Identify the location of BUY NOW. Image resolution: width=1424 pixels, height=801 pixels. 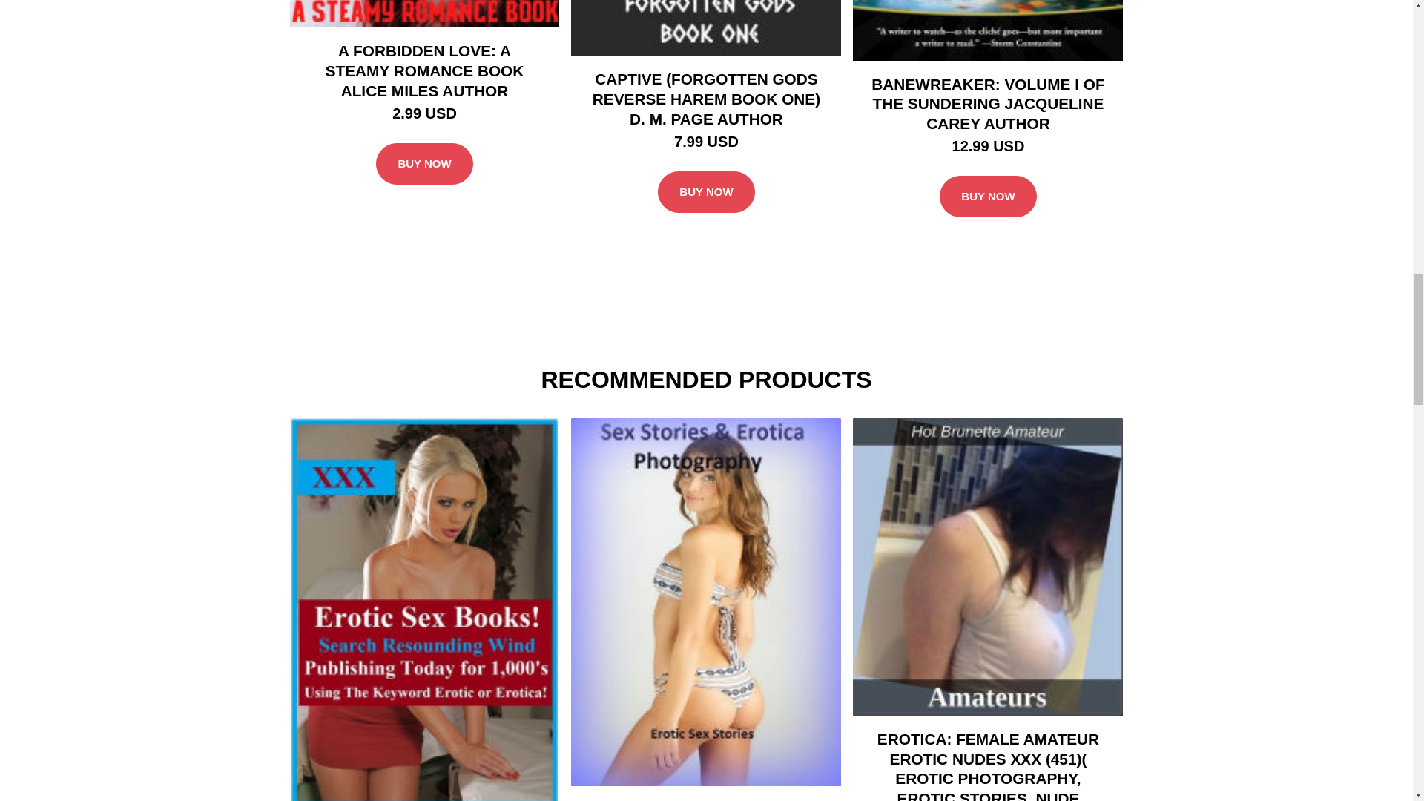
(988, 196).